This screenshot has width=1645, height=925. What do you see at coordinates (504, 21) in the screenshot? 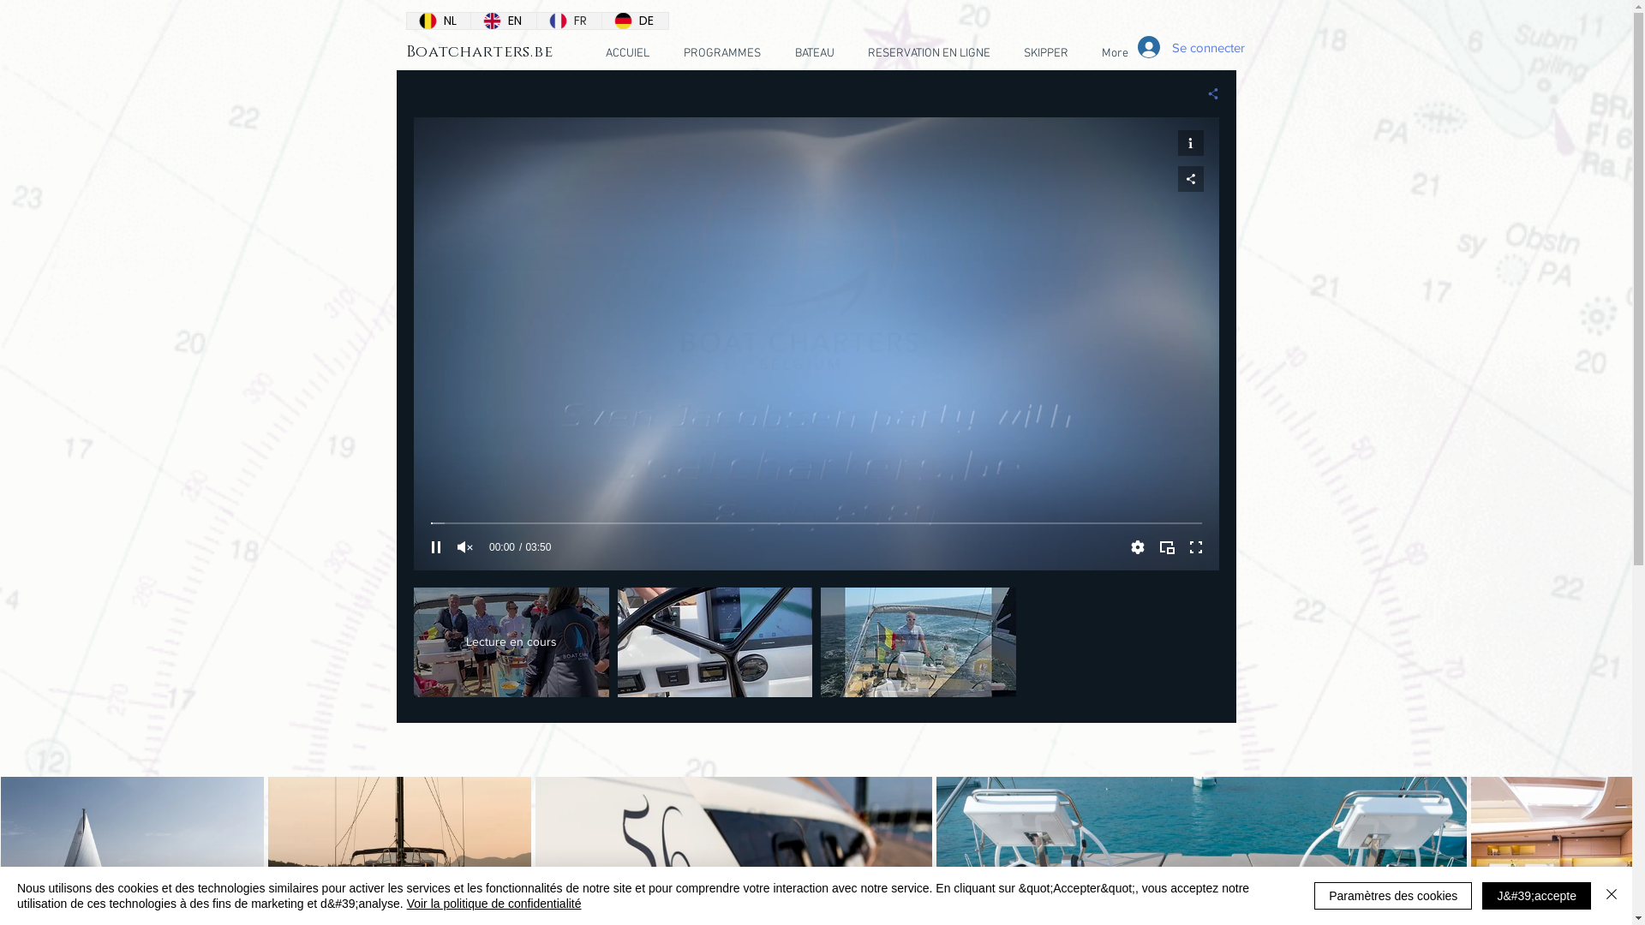
I see `EN` at bounding box center [504, 21].